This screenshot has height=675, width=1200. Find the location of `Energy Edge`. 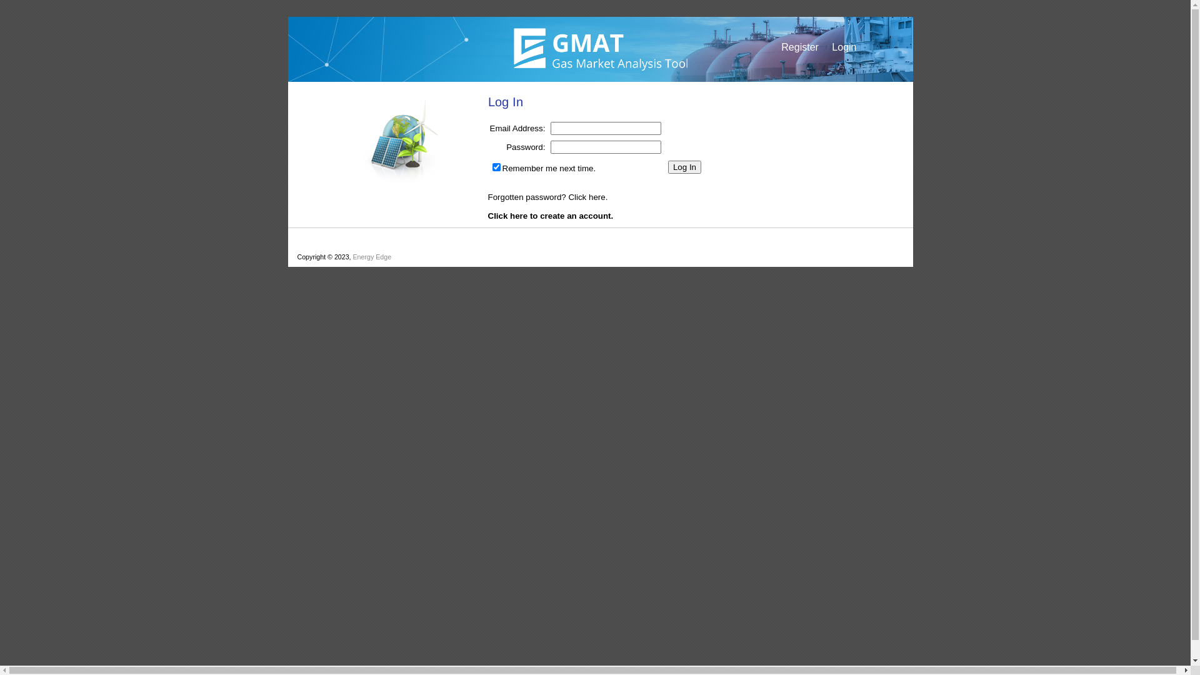

Energy Edge is located at coordinates (372, 257).